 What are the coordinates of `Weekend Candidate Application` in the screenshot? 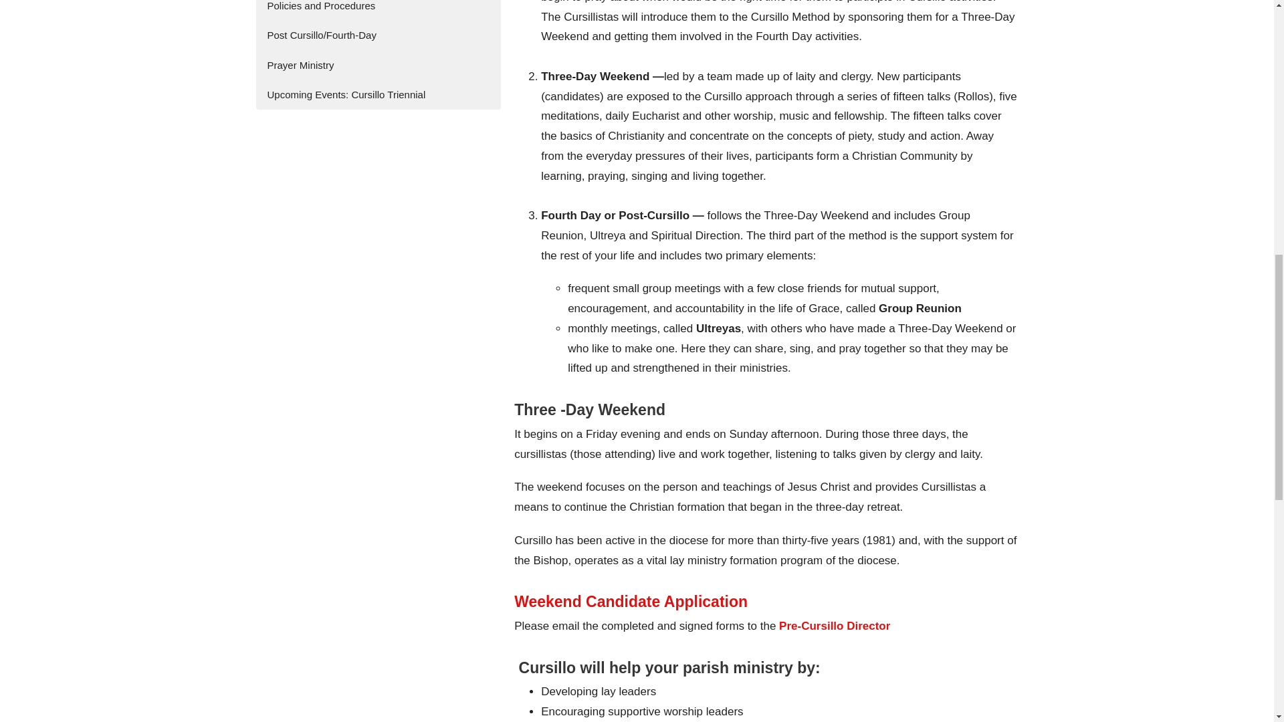 It's located at (631, 601).